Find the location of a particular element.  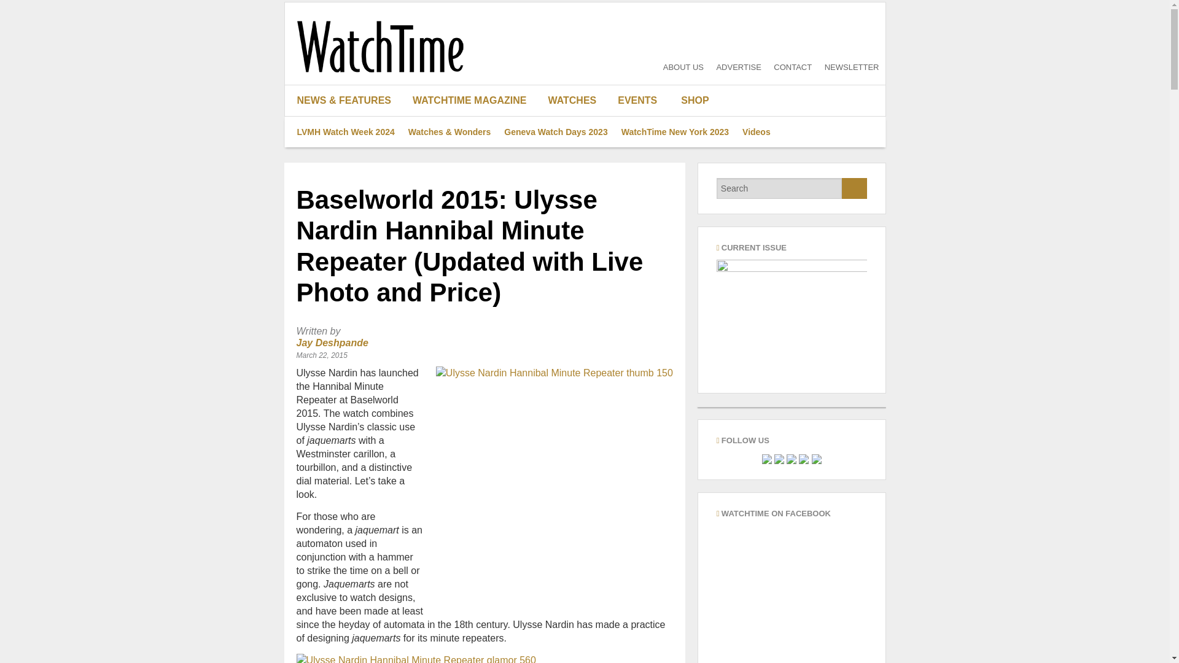

WatchTime New York 2023 is located at coordinates (675, 131).